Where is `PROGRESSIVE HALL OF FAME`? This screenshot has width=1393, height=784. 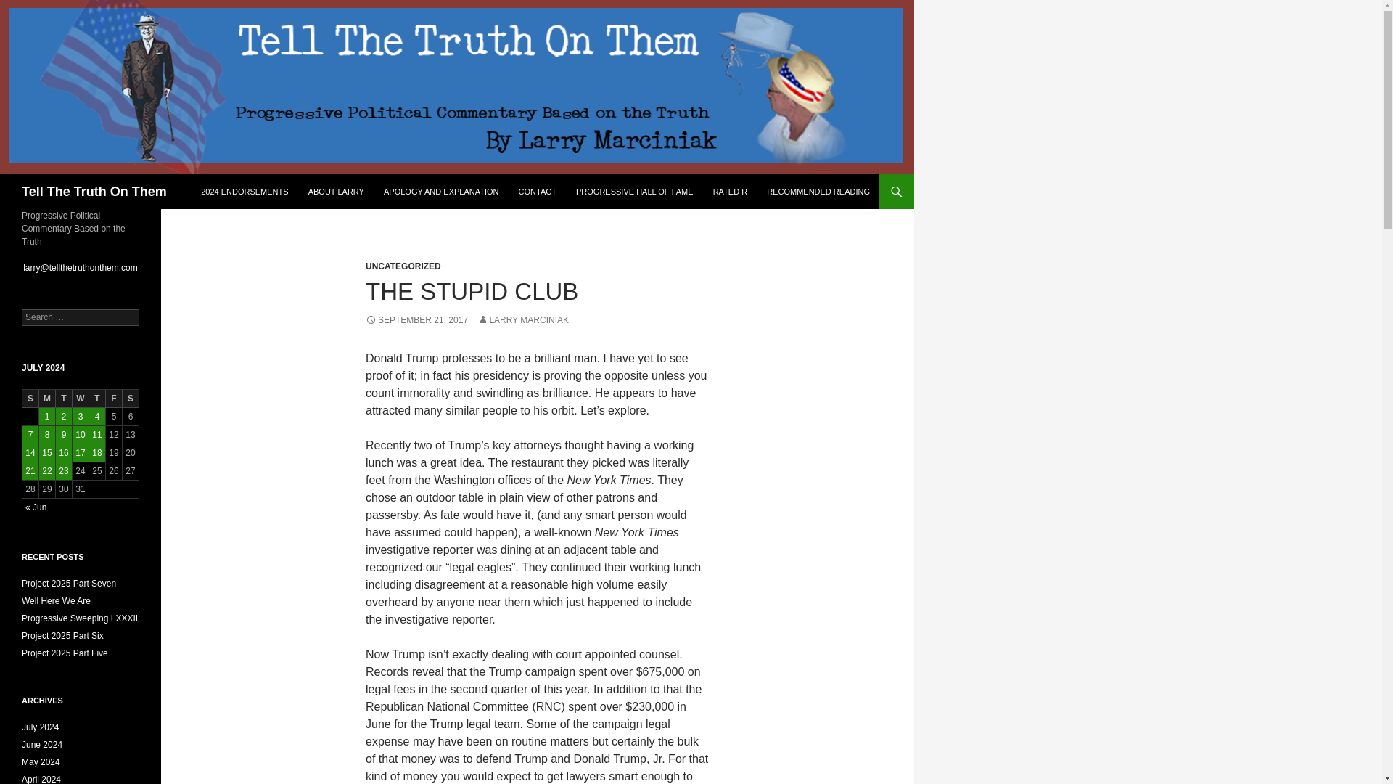 PROGRESSIVE HALL OF FAME is located at coordinates (634, 192).